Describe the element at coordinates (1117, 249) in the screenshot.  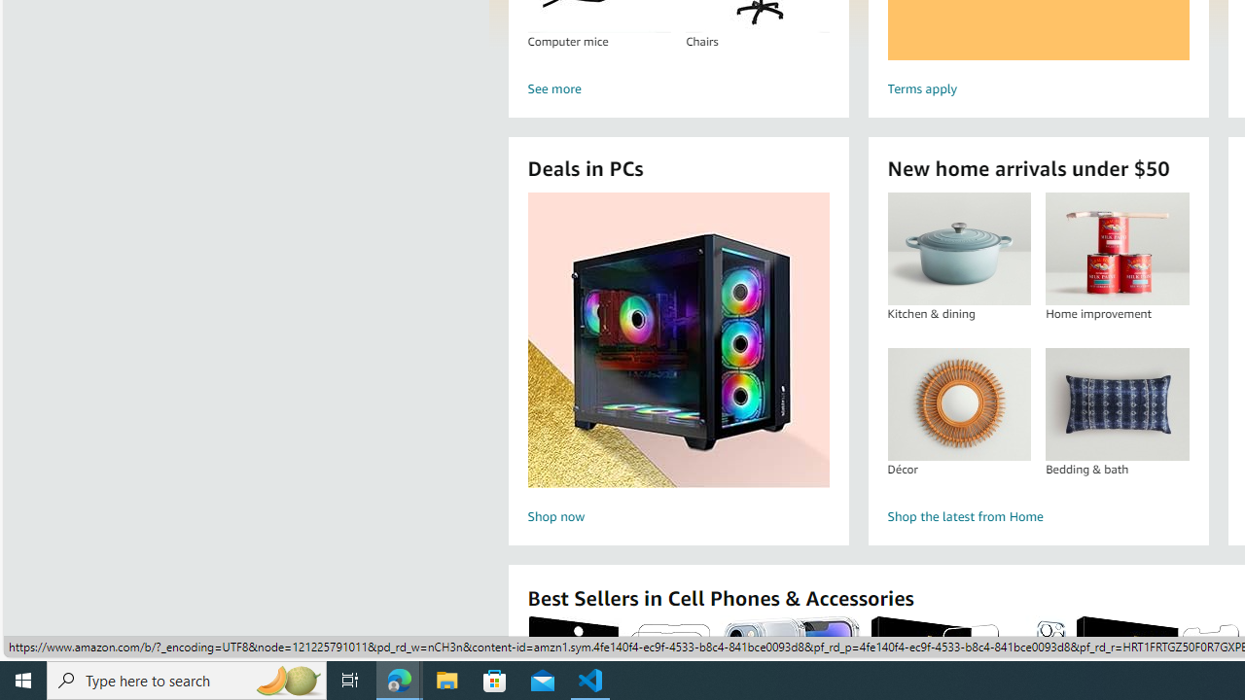
I see `Home improvement` at that location.